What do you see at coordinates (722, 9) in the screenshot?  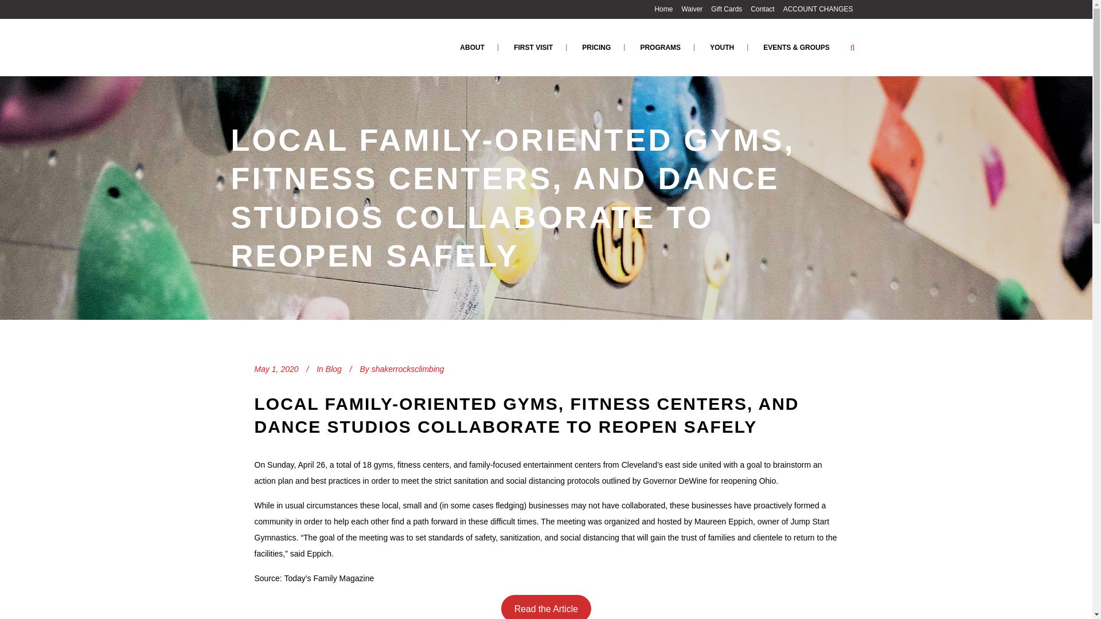 I see `Gift Cards` at bounding box center [722, 9].